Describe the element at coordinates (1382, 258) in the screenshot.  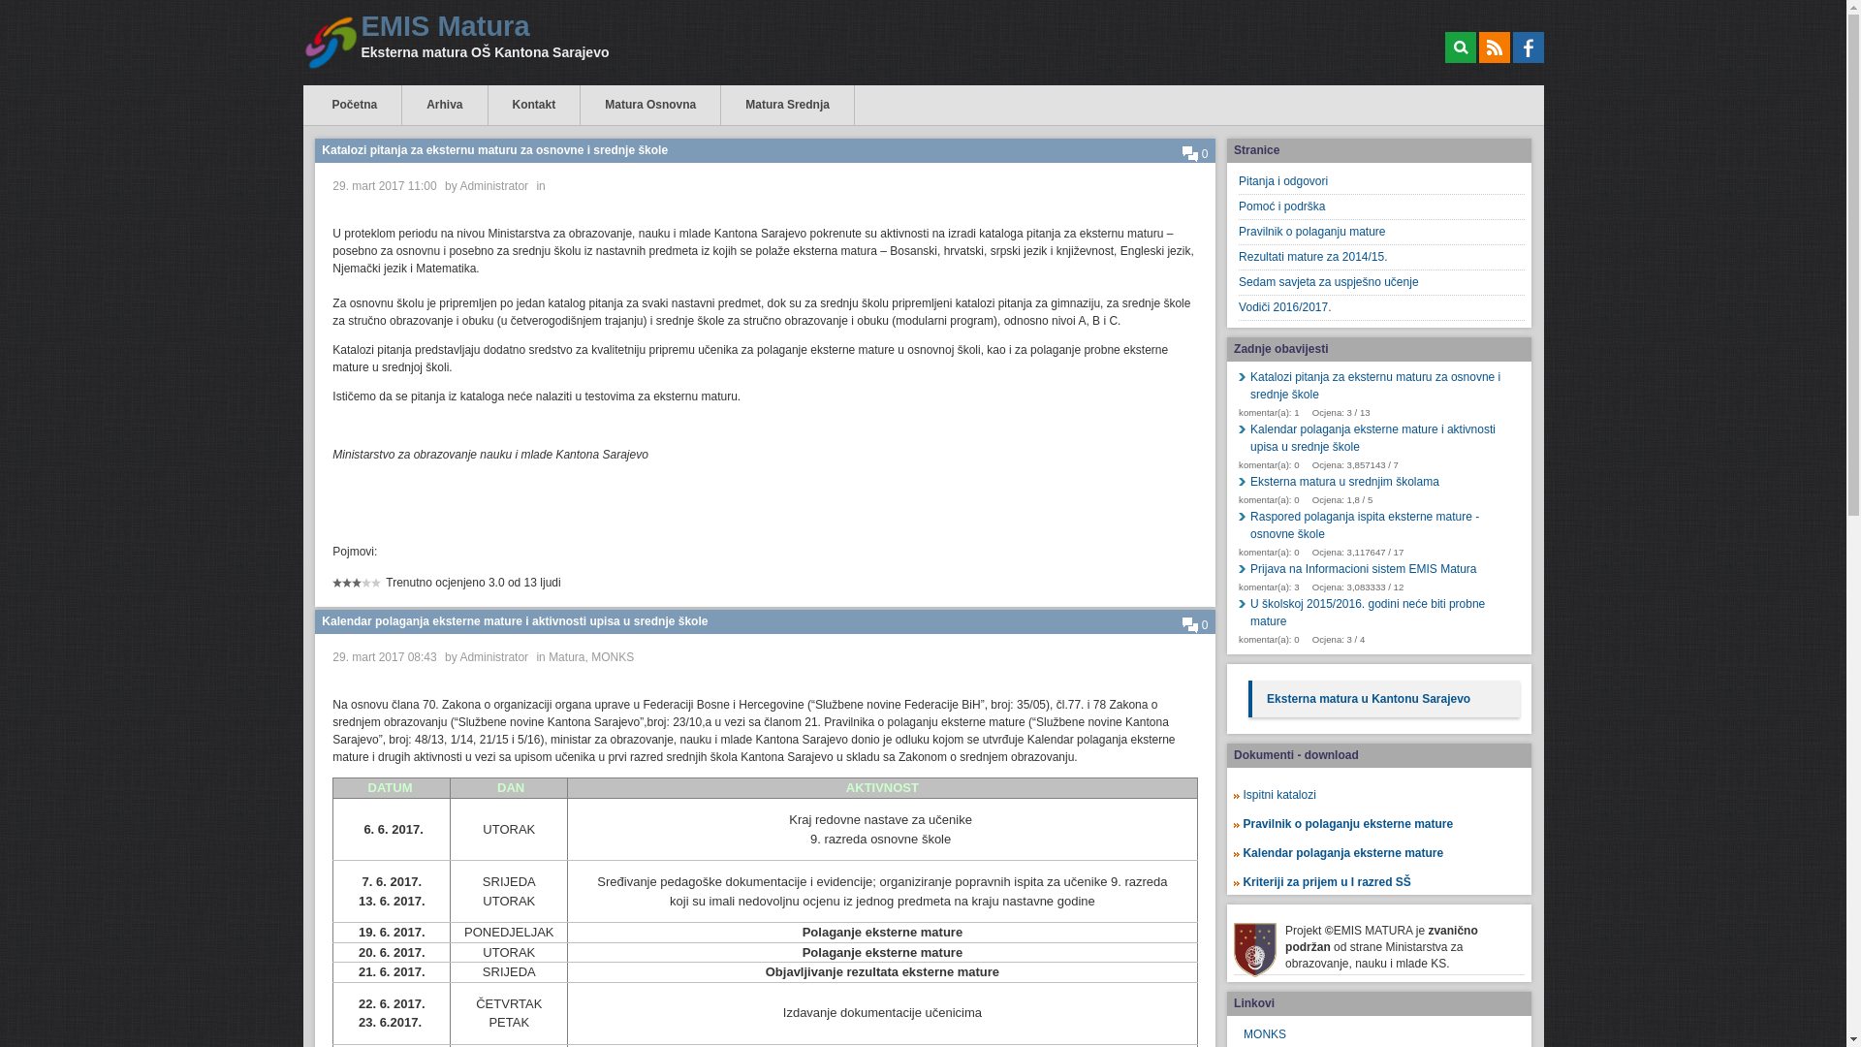
I see `Rezultati mature za 2014/15.` at that location.